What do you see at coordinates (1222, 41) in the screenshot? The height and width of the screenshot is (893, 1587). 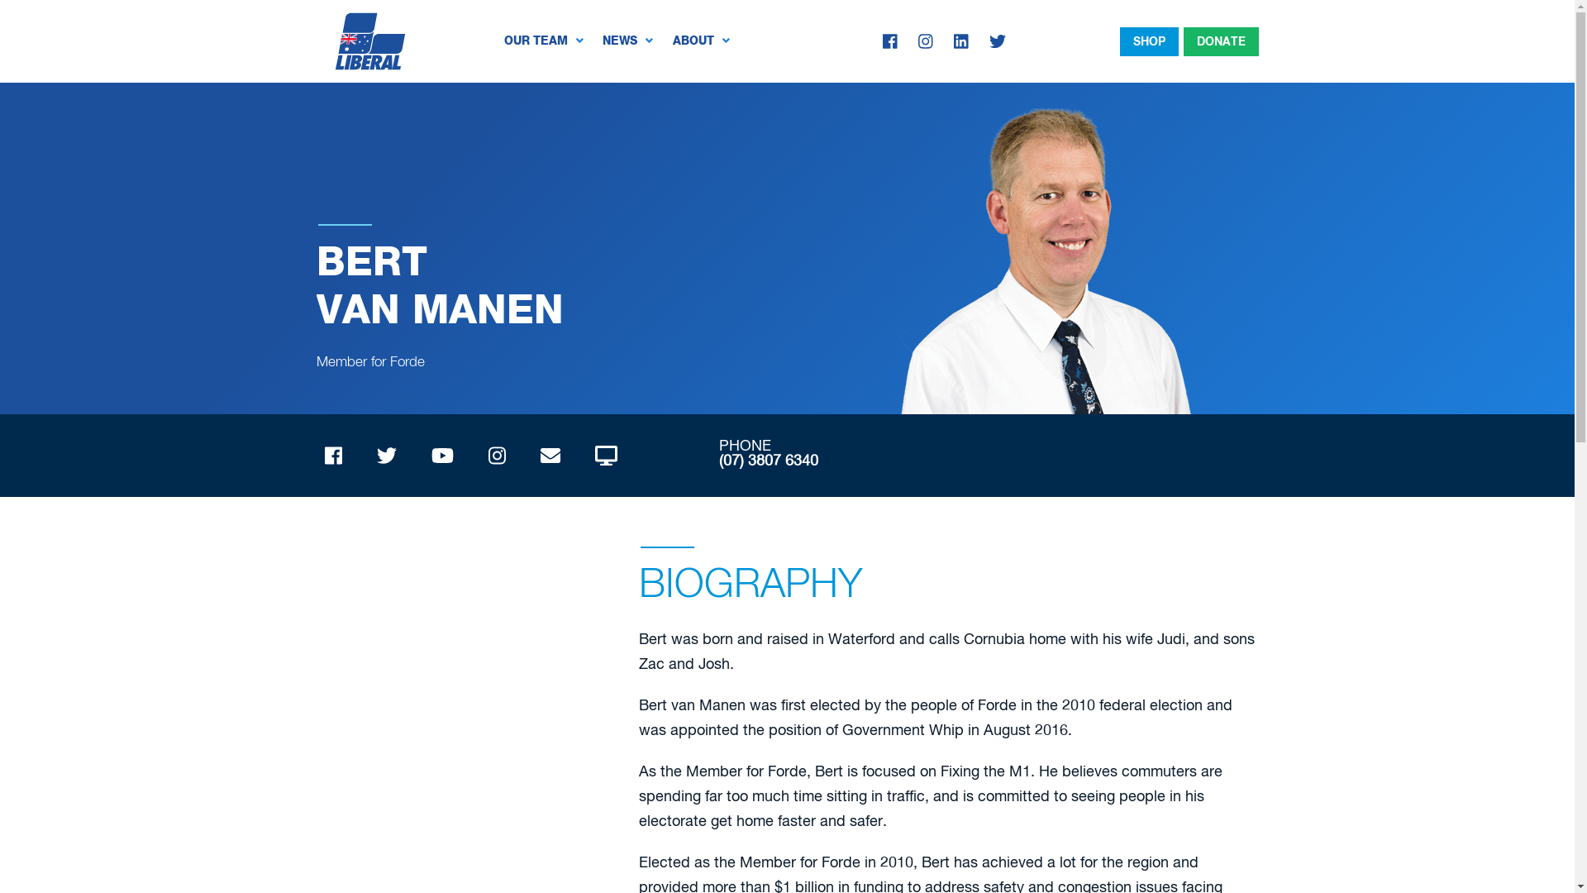 I see `DONATE` at bounding box center [1222, 41].